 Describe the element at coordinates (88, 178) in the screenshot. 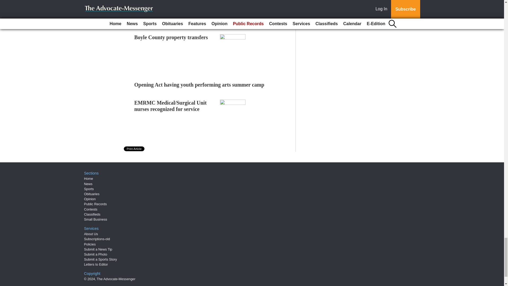

I see `Home` at that location.